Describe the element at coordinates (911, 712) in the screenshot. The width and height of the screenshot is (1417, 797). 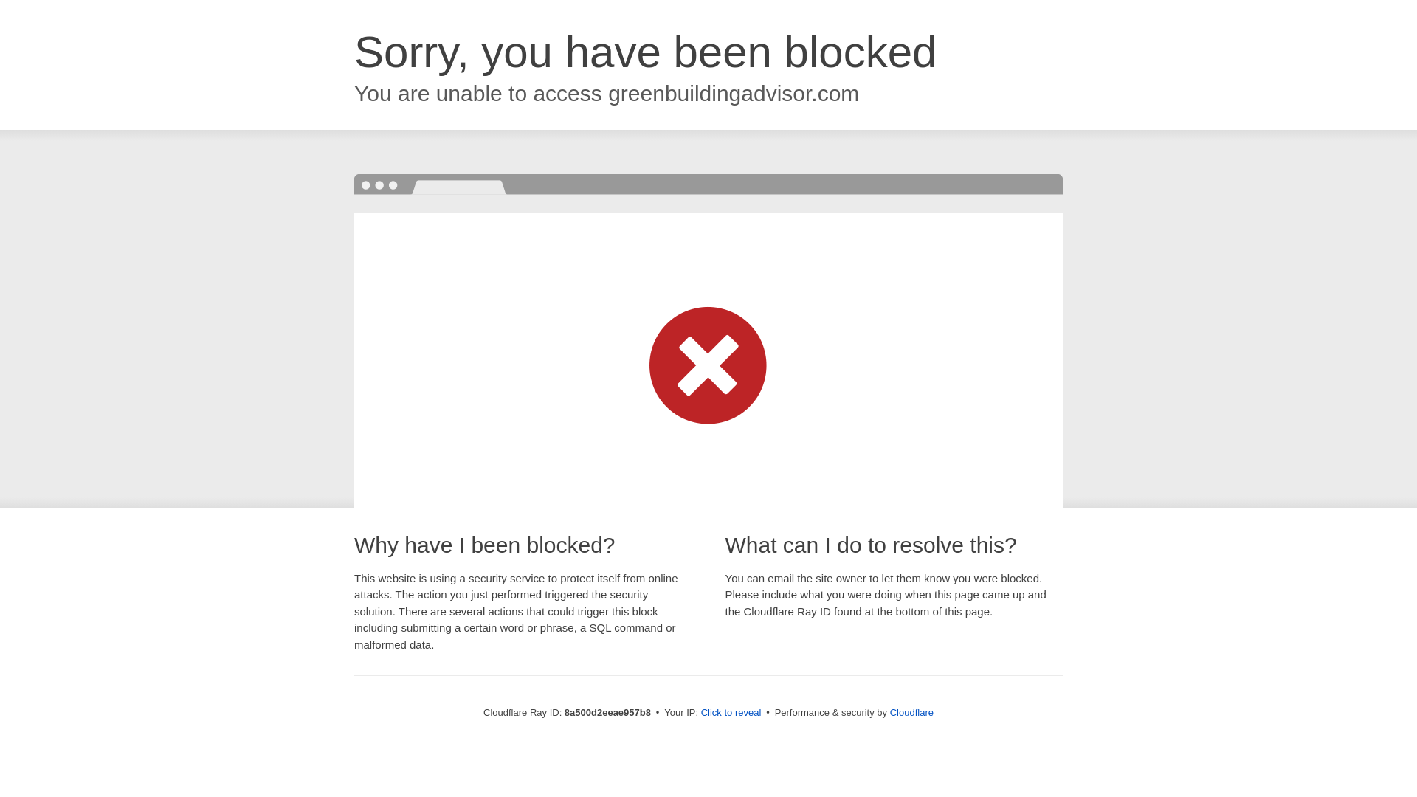
I see `Cloudflare` at that location.